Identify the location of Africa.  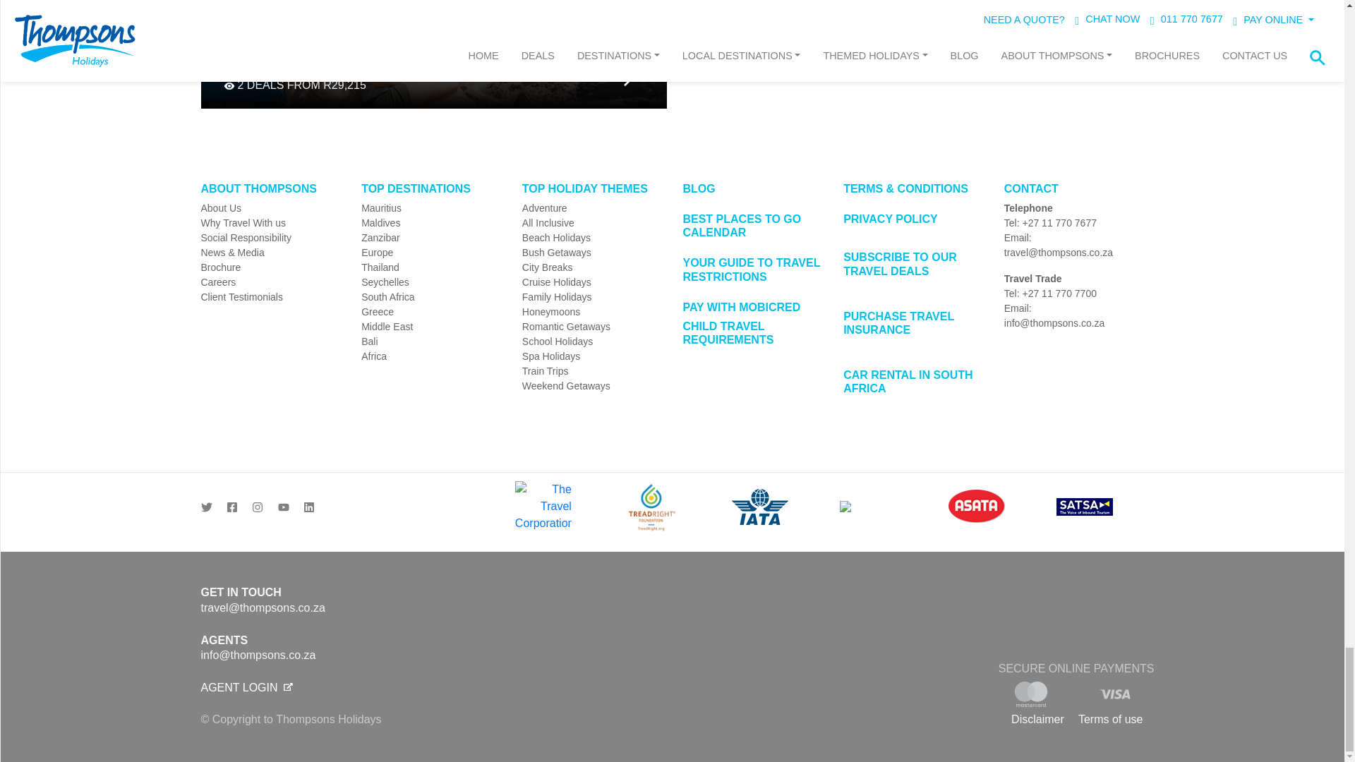
(431, 356).